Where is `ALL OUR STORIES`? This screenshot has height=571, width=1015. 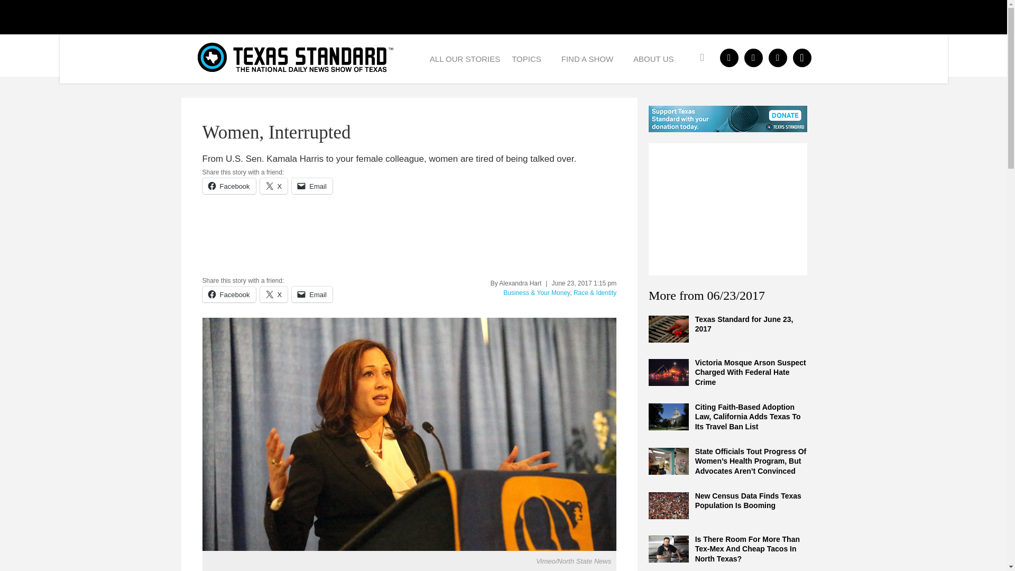 ALL OUR STORIES is located at coordinates (465, 58).